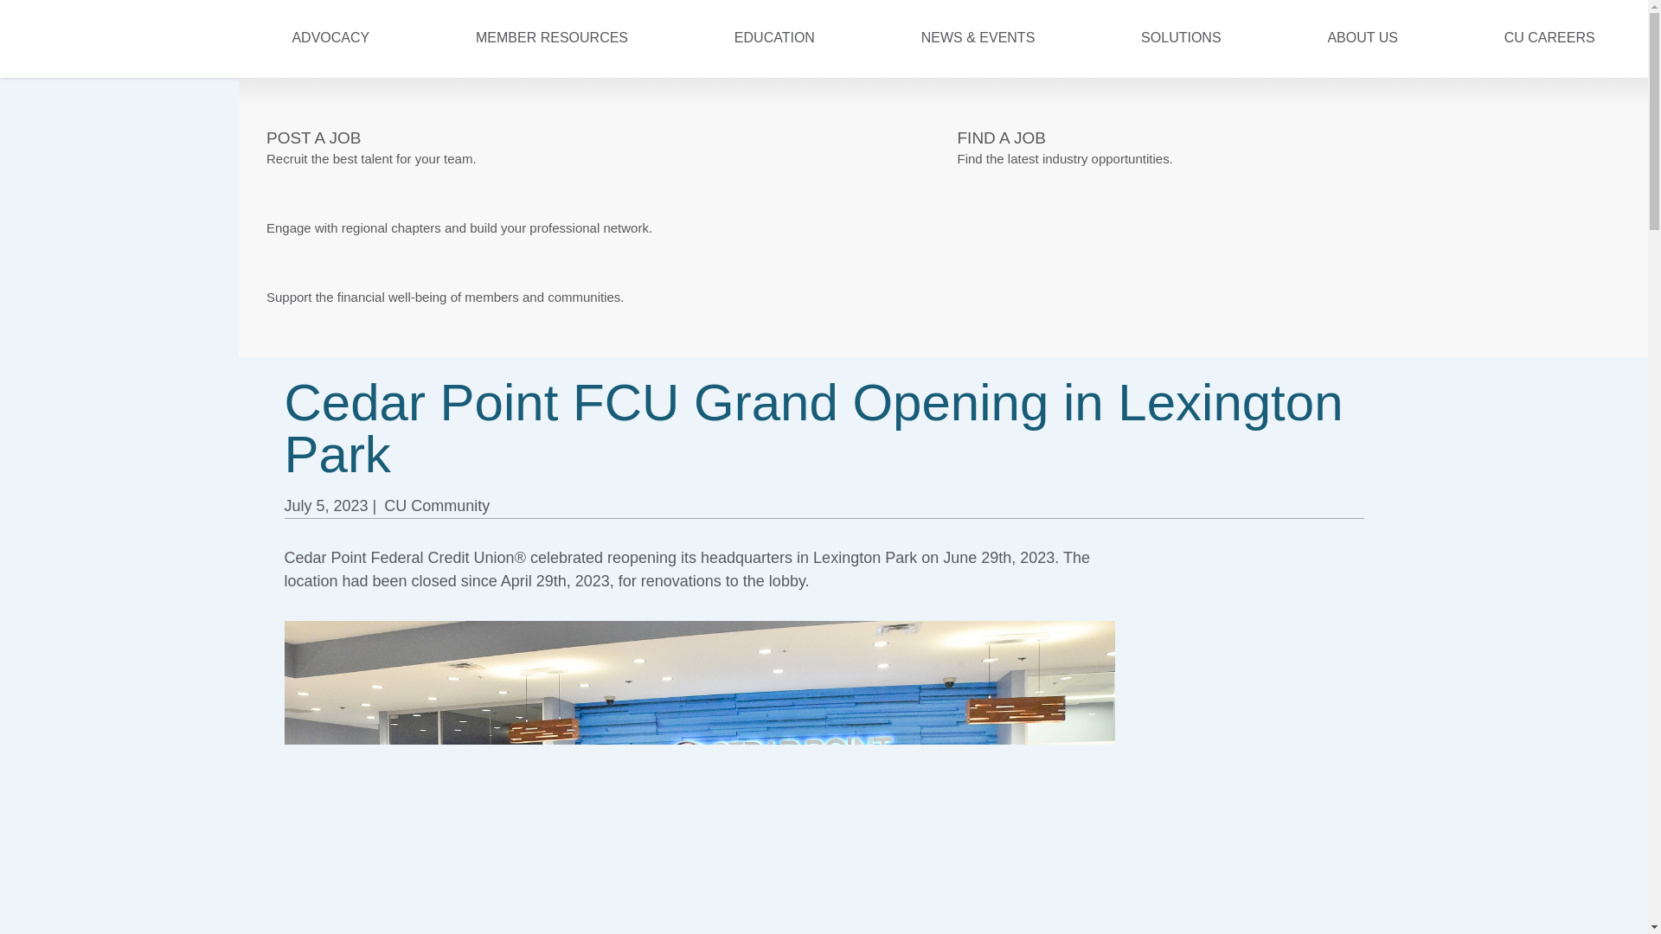  What do you see at coordinates (1288, 138) in the screenshot?
I see `REGIONAL ADVOCACY` at bounding box center [1288, 138].